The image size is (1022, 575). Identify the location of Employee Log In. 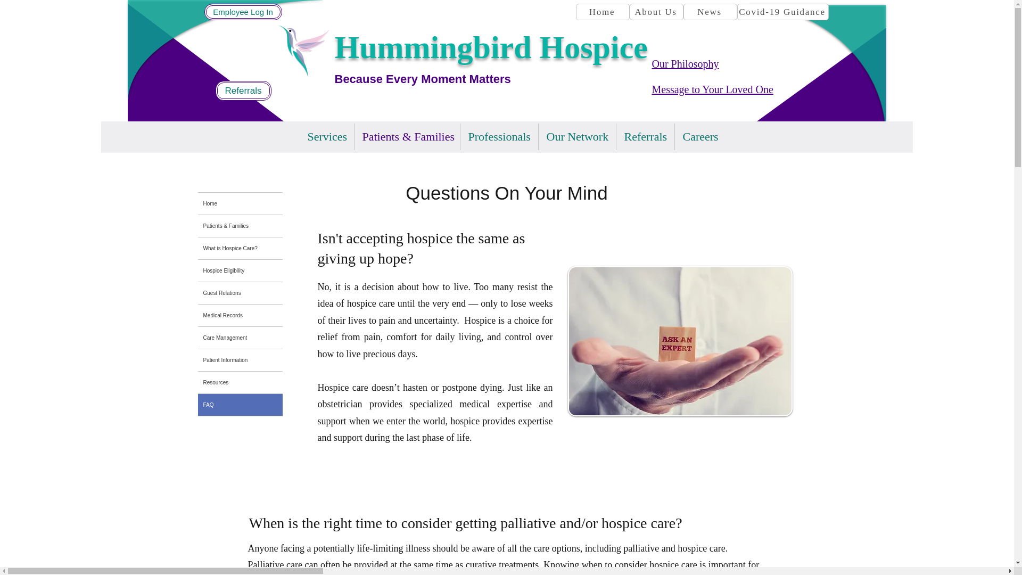
(243, 12).